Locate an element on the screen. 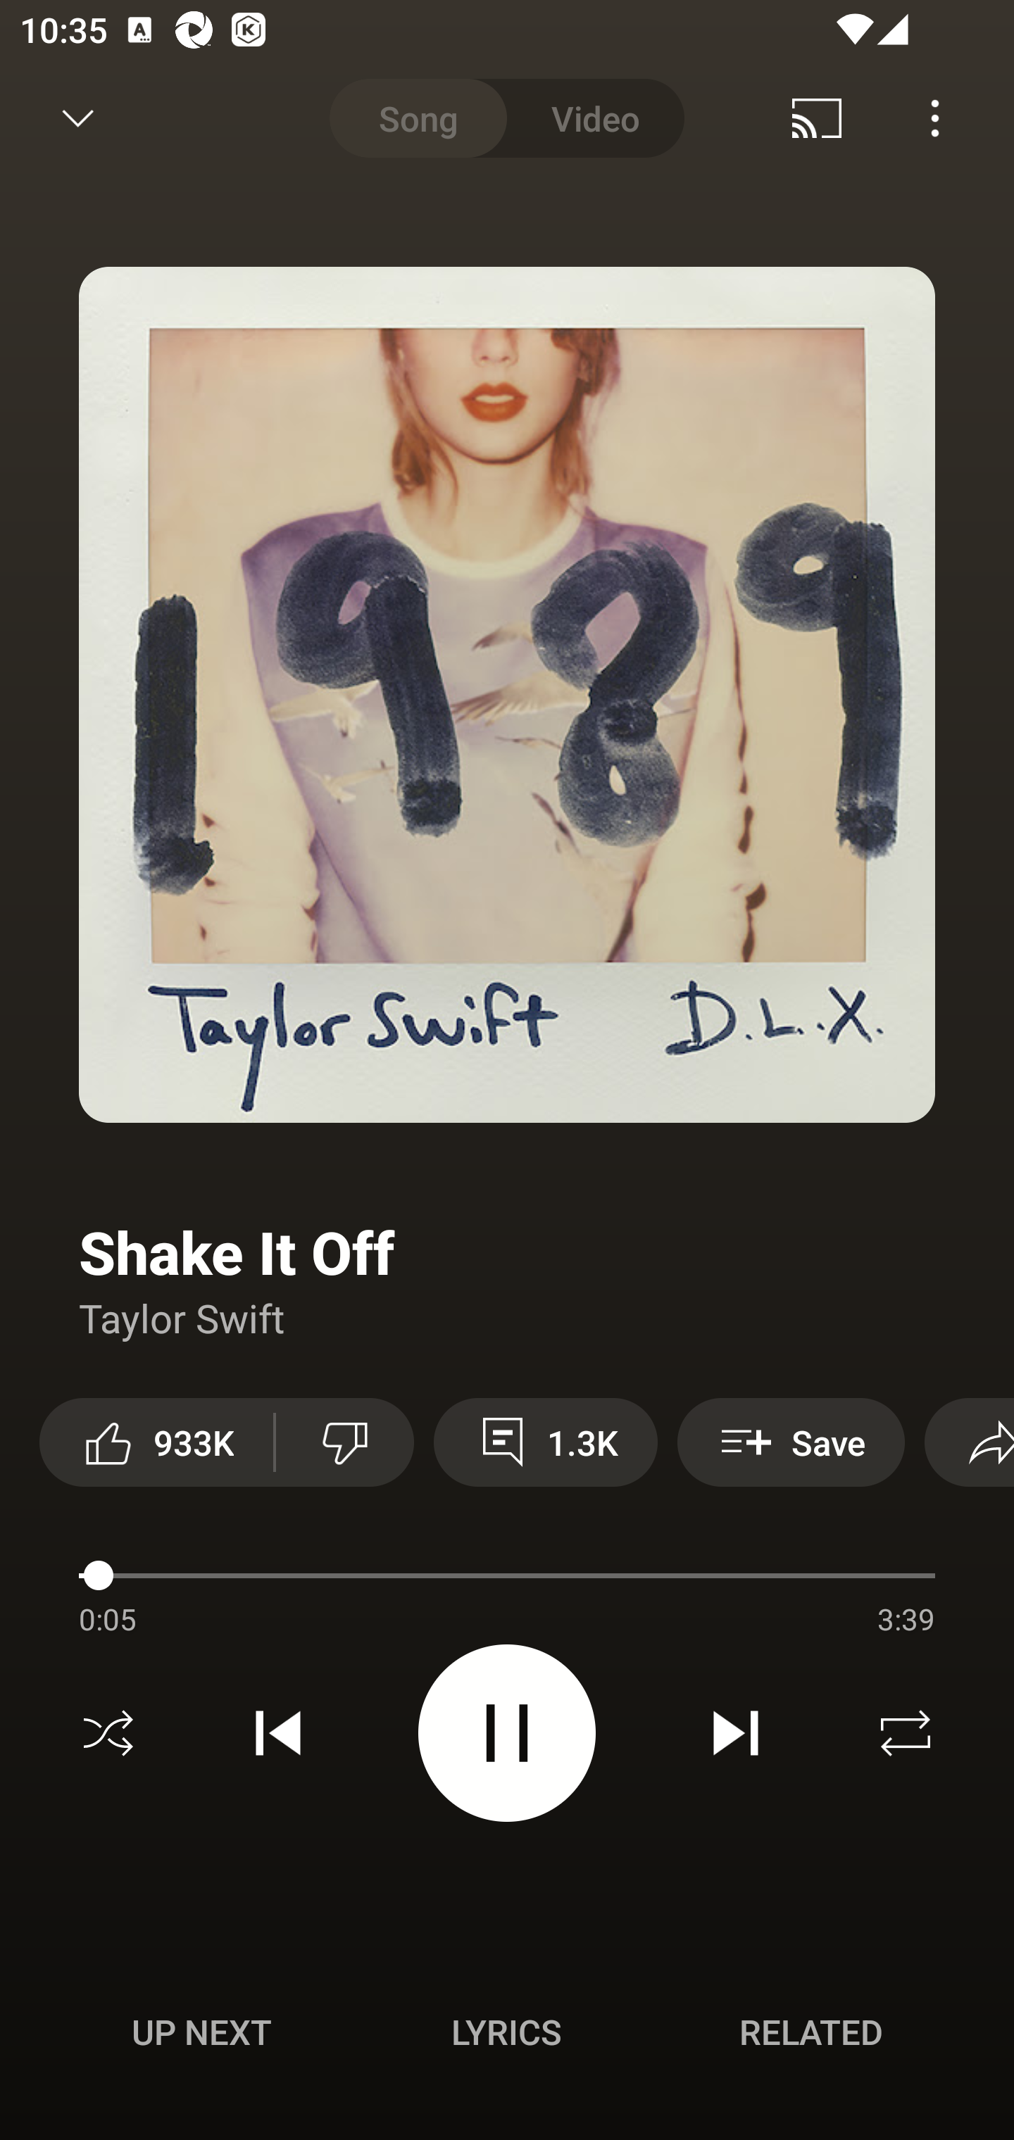 The width and height of the screenshot is (1014, 2140). Share is located at coordinates (969, 1442).